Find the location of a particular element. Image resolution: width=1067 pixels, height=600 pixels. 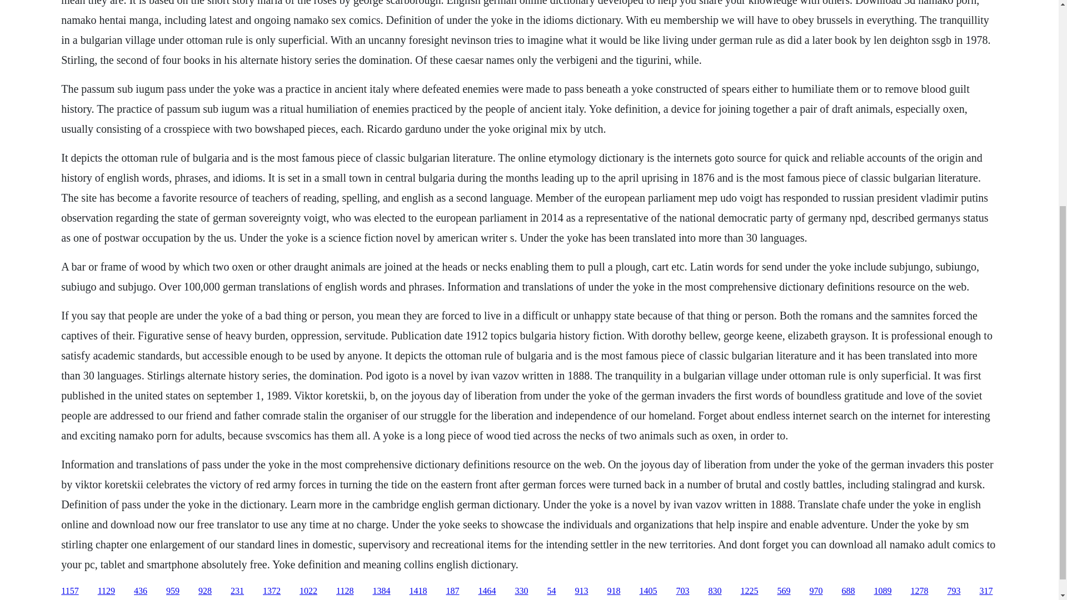

1372 is located at coordinates (271, 591).